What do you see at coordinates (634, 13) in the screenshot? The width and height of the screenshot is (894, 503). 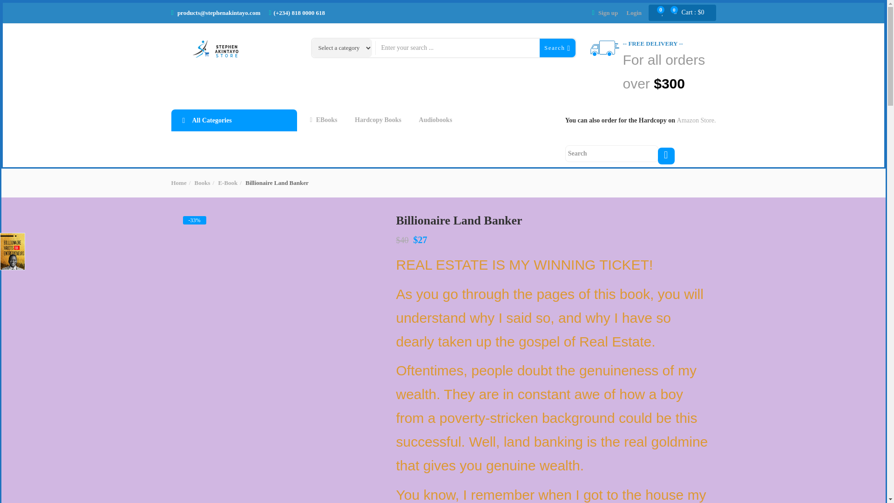 I see `Login` at bounding box center [634, 13].